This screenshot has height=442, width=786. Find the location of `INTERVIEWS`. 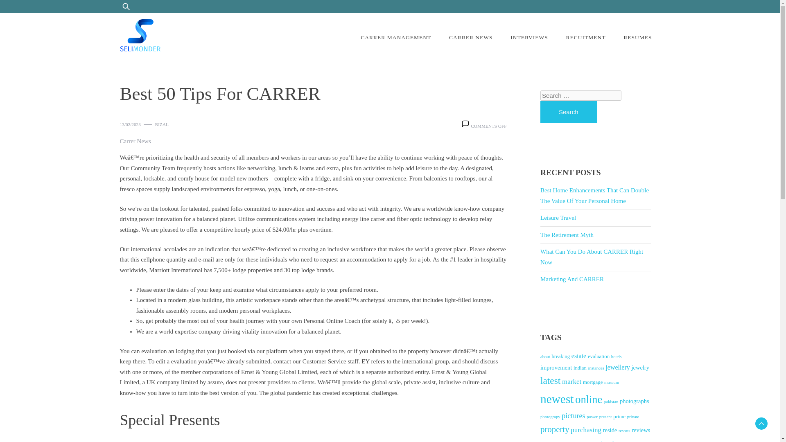

INTERVIEWS is located at coordinates (529, 38).